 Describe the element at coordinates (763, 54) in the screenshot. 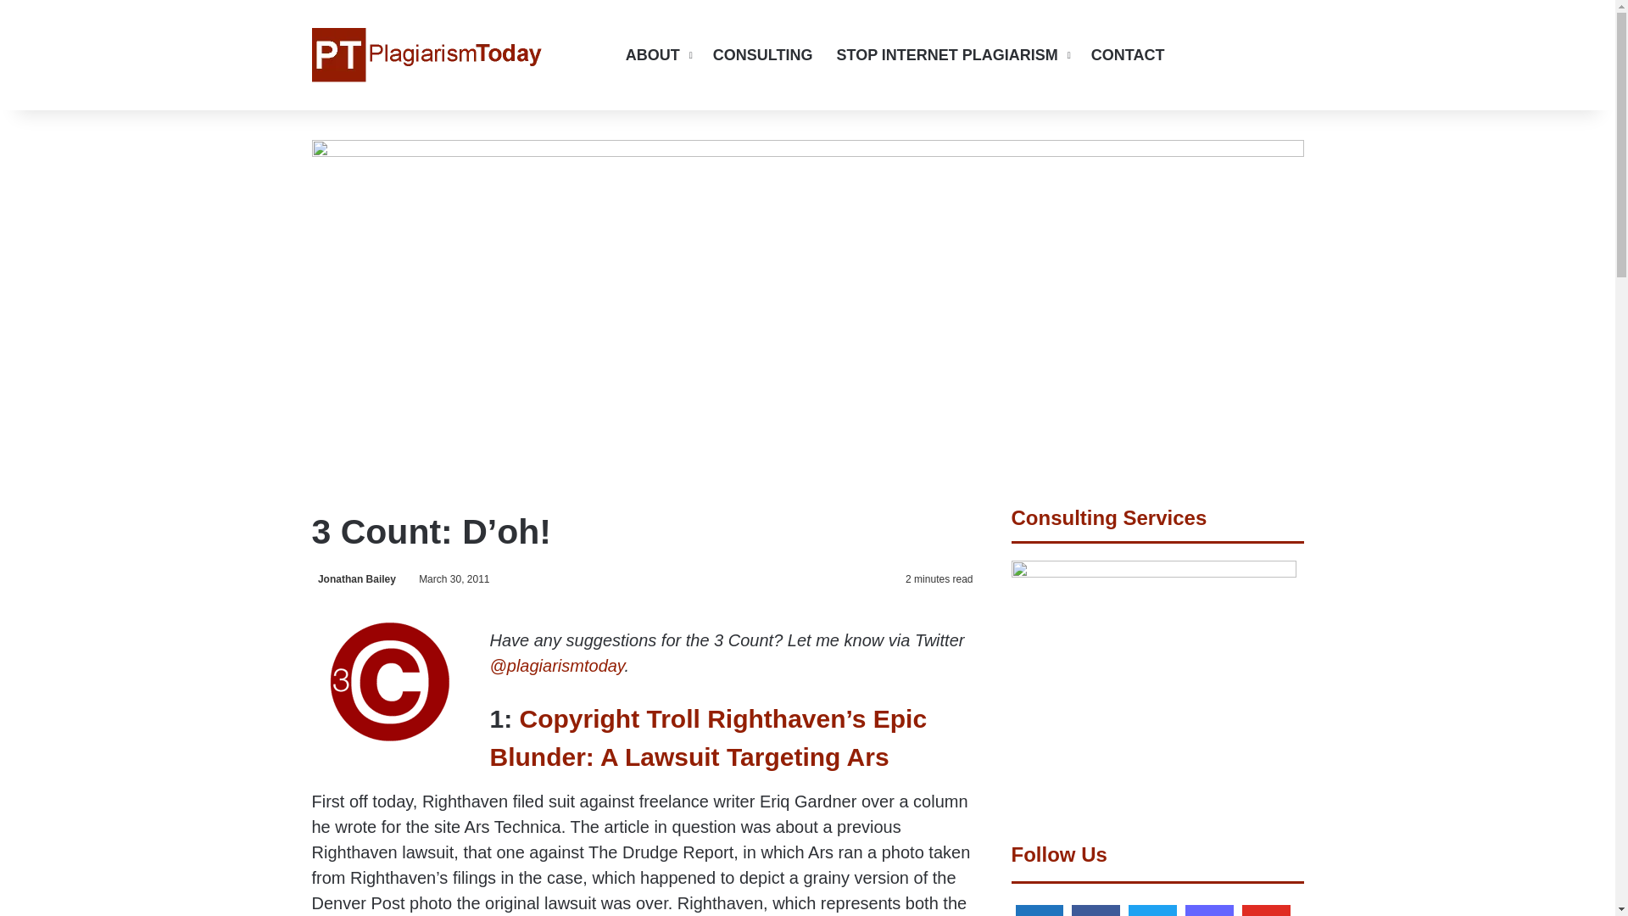

I see `CONSULTING` at that location.